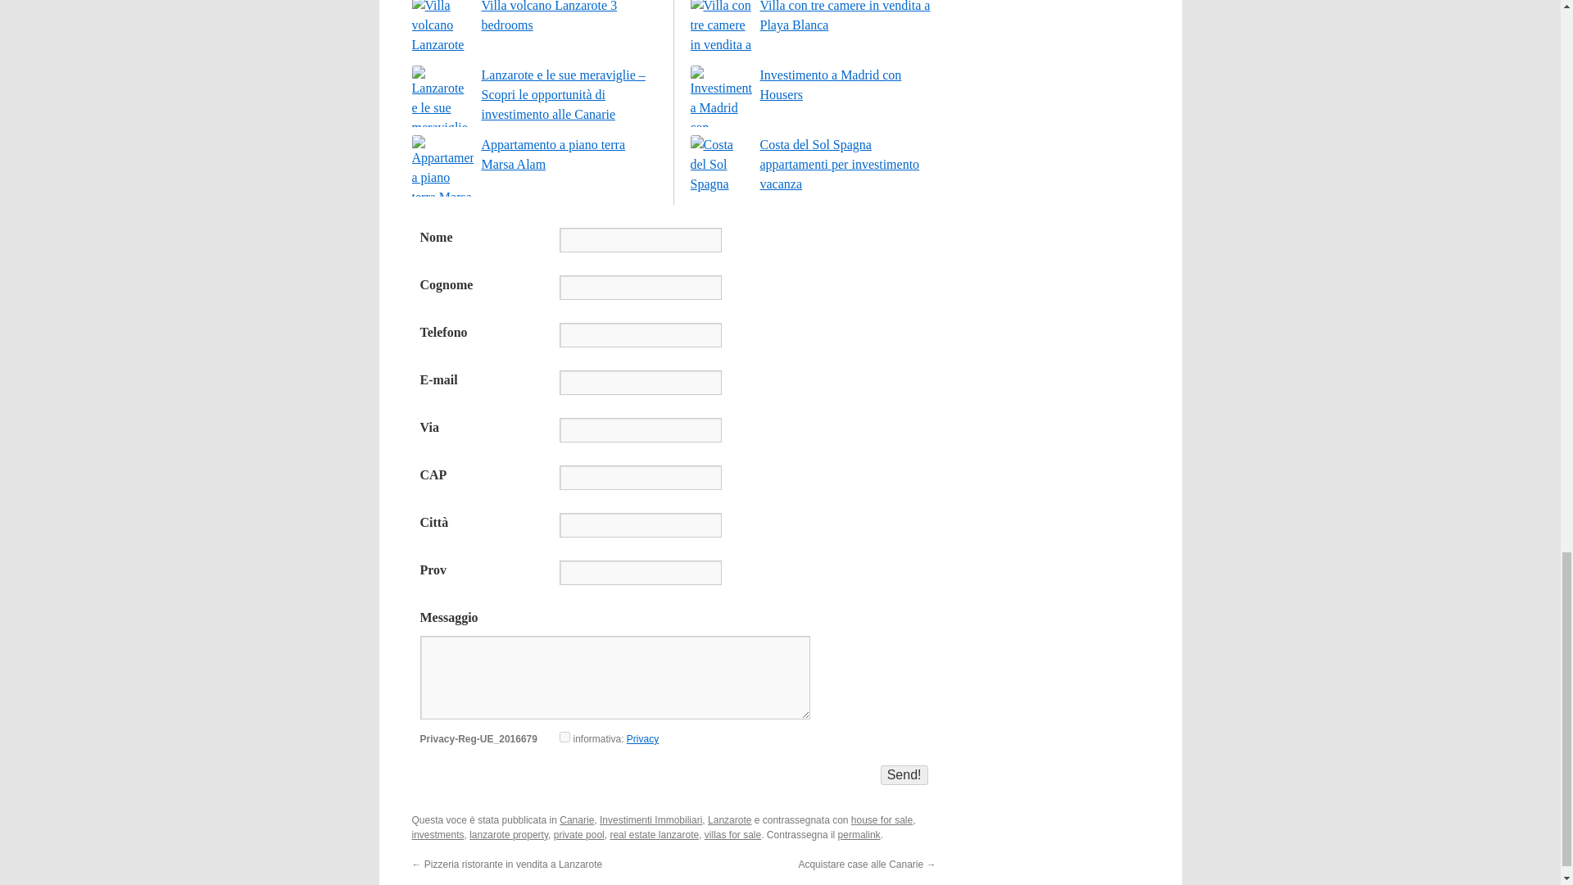 The width and height of the screenshot is (1573, 885). Describe the element at coordinates (673, 347) in the screenshot. I see `Campo obbligatorio` at that location.